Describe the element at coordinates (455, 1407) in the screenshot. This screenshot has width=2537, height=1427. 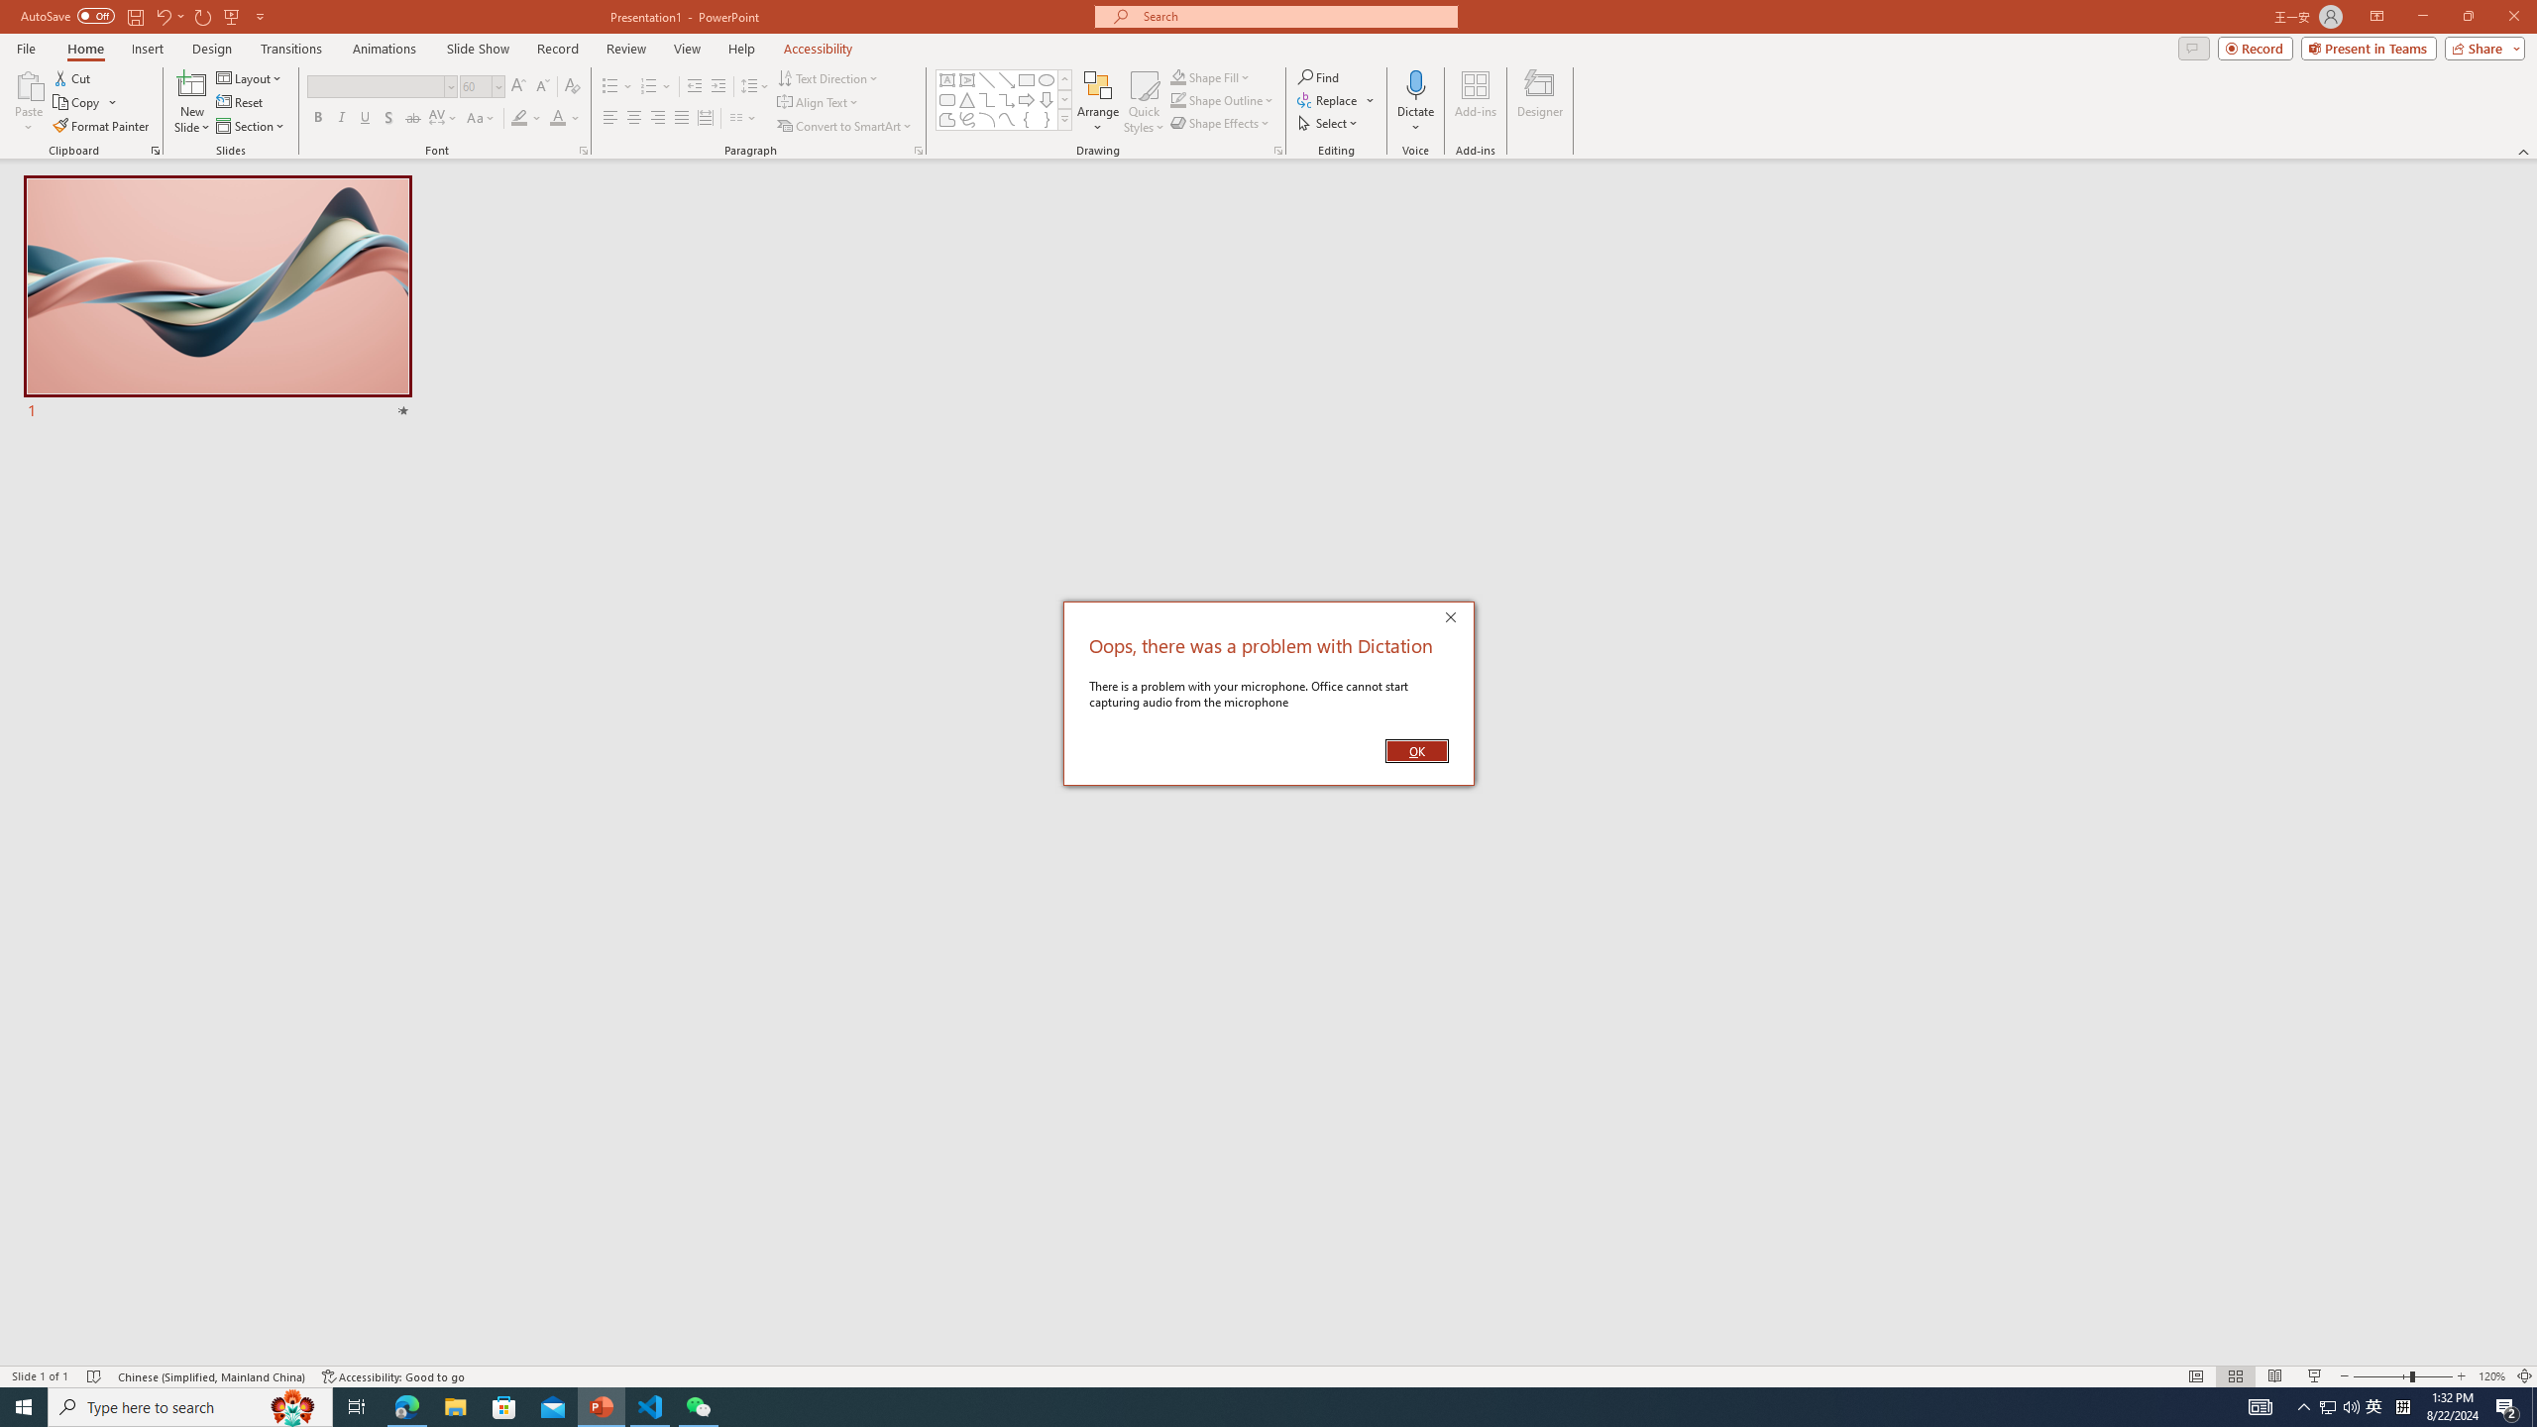
I see `File Explorer` at that location.